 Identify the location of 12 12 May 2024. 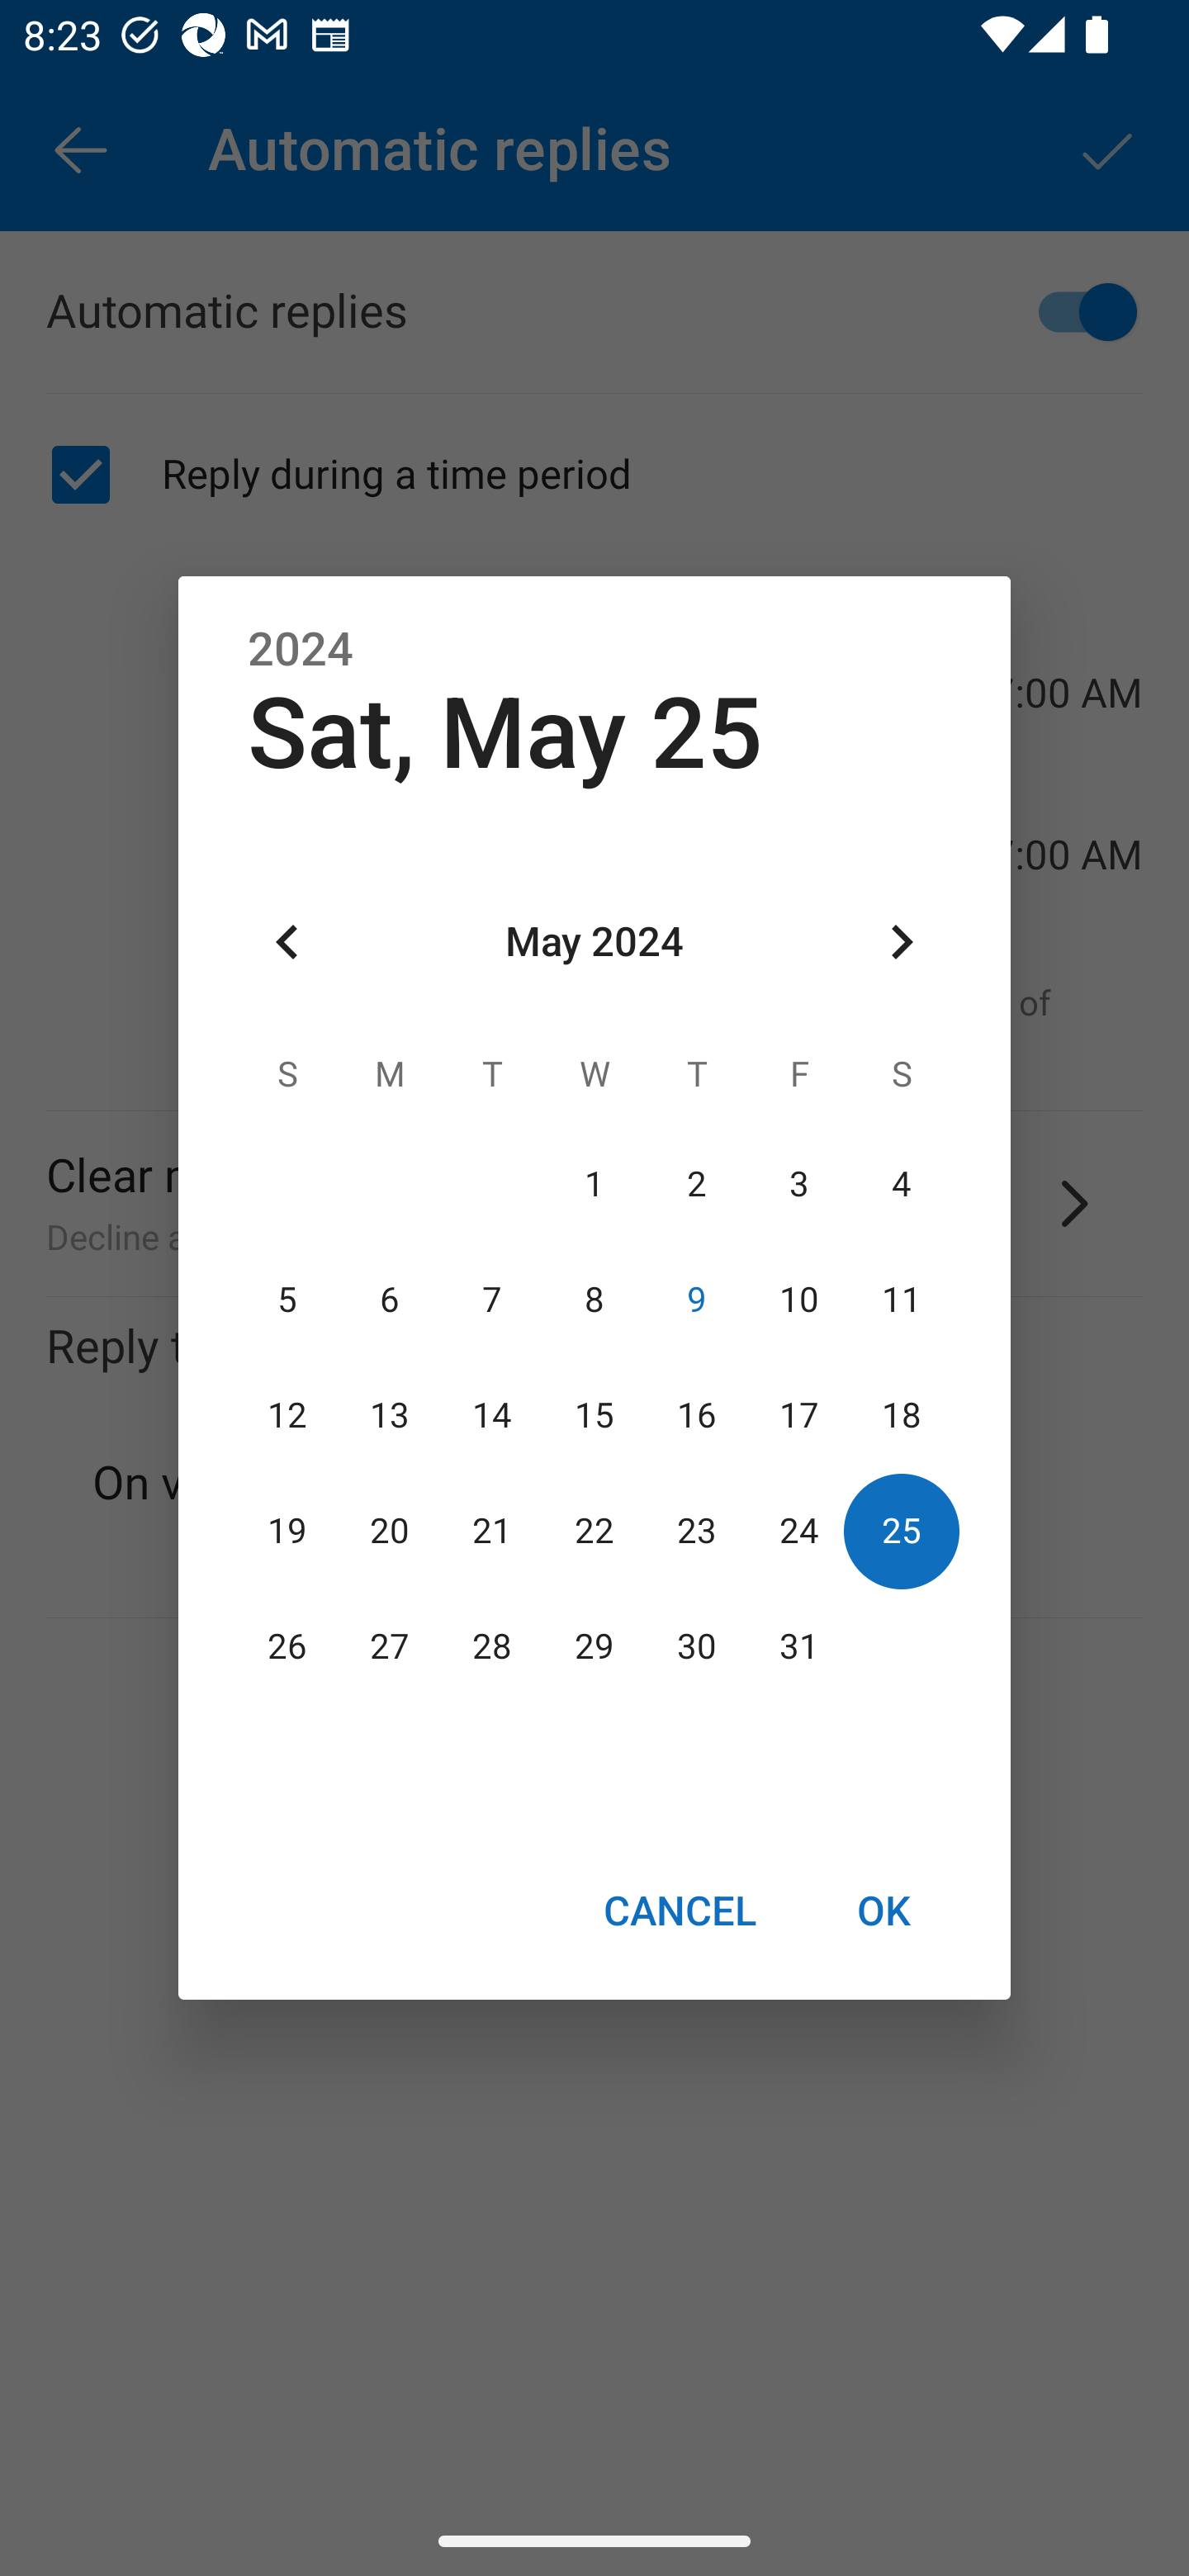
(287, 1415).